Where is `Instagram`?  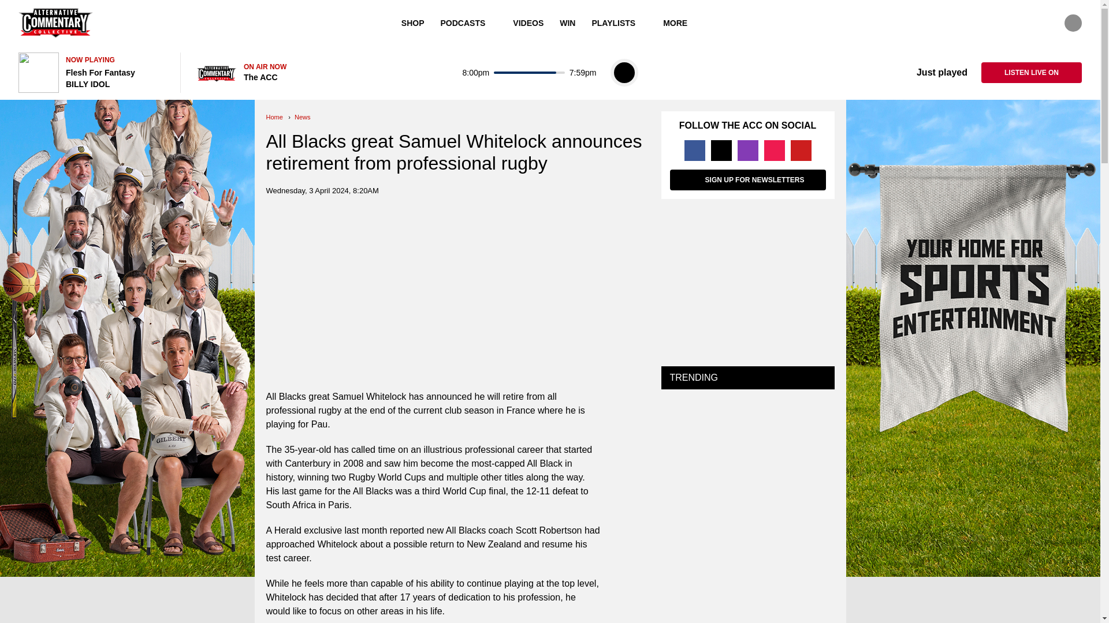 Instagram is located at coordinates (747, 150).